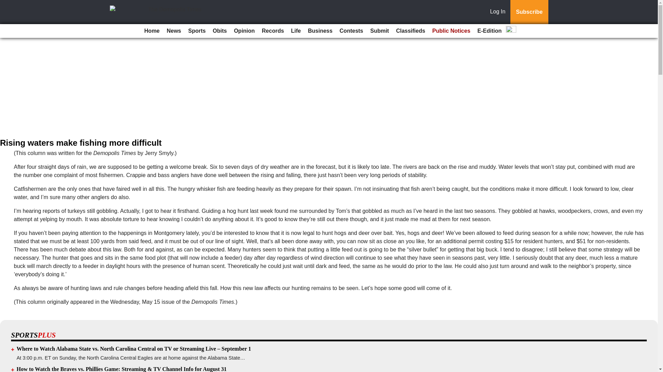  I want to click on Home, so click(152, 31).